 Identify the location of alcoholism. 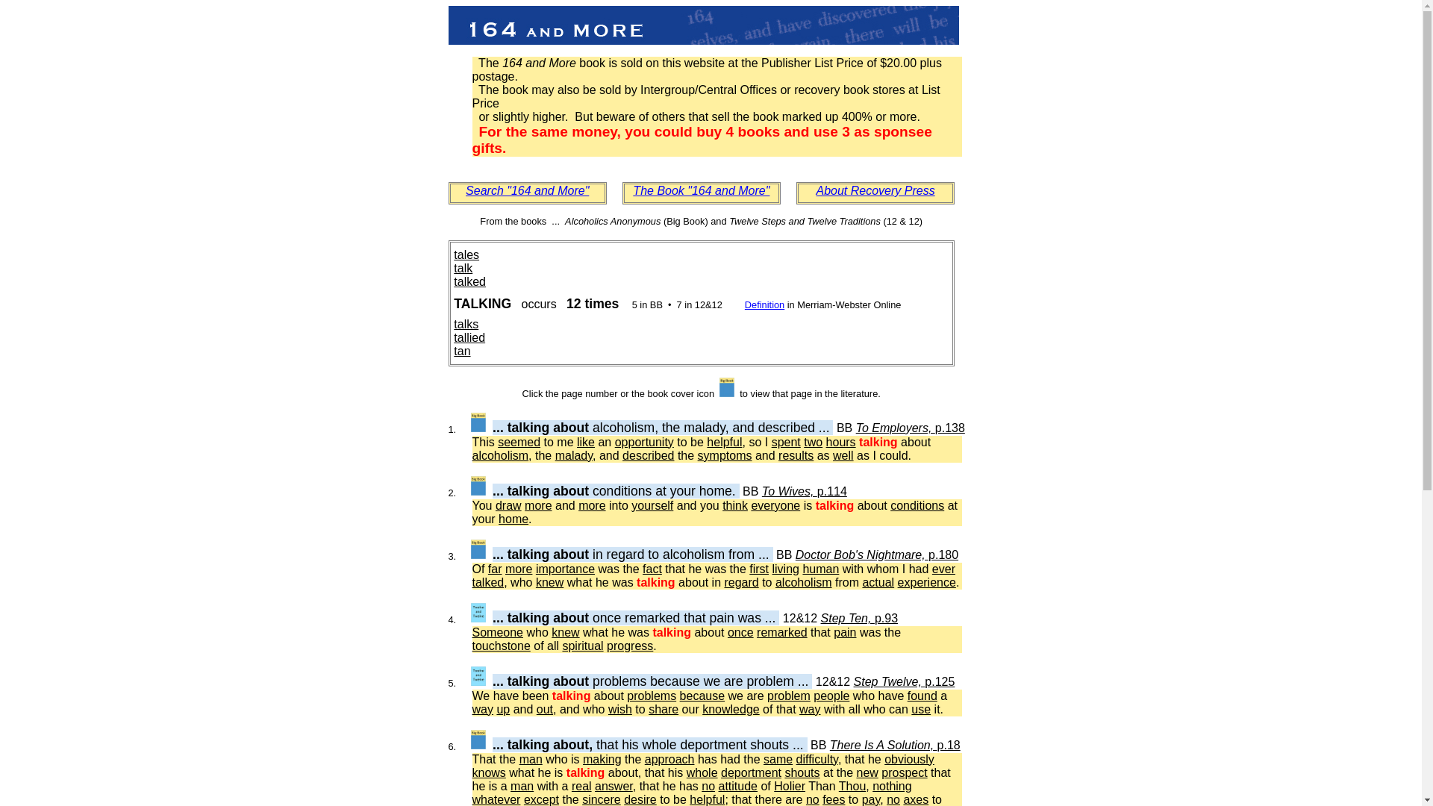
(500, 455).